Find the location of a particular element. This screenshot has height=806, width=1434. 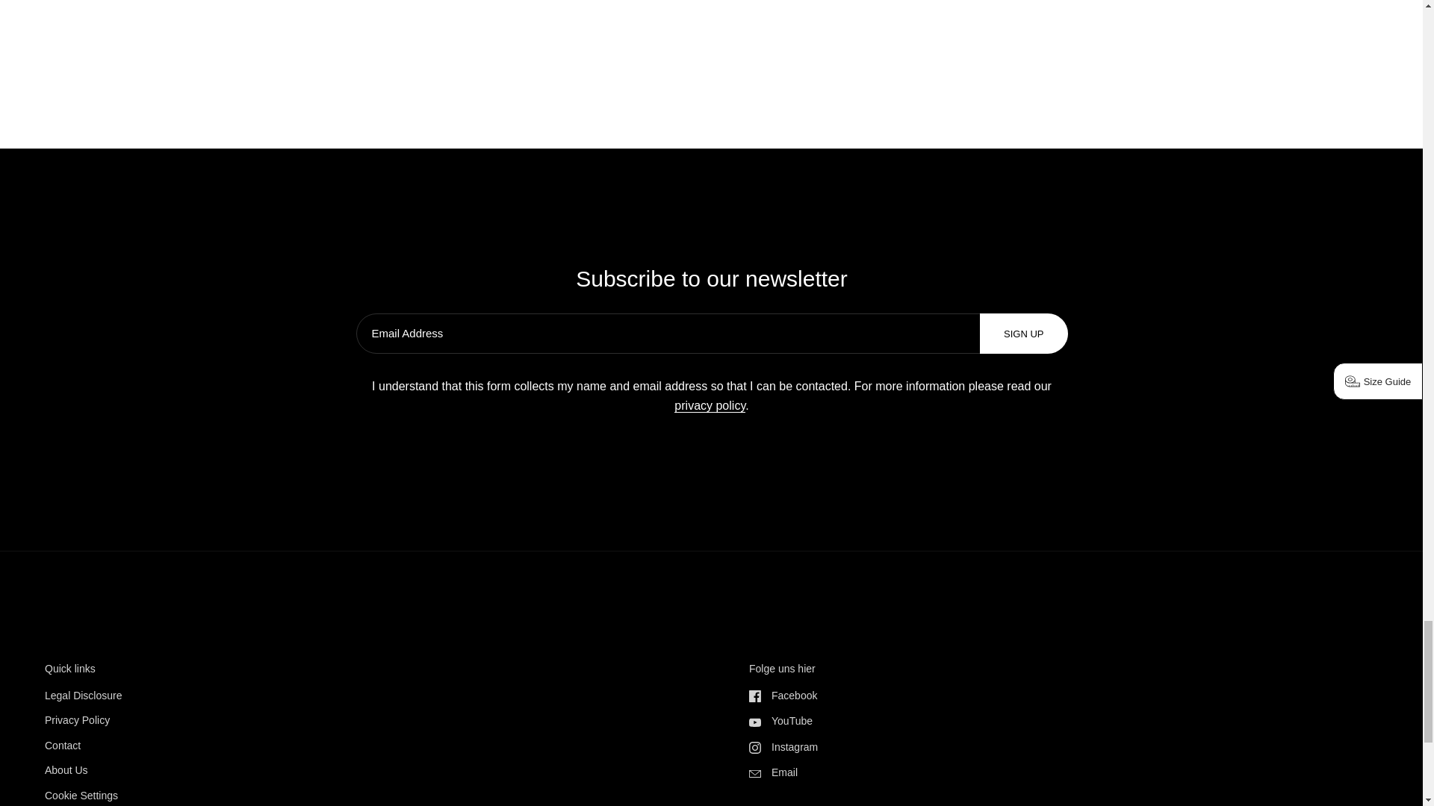

SIGN UP is located at coordinates (1023, 333).